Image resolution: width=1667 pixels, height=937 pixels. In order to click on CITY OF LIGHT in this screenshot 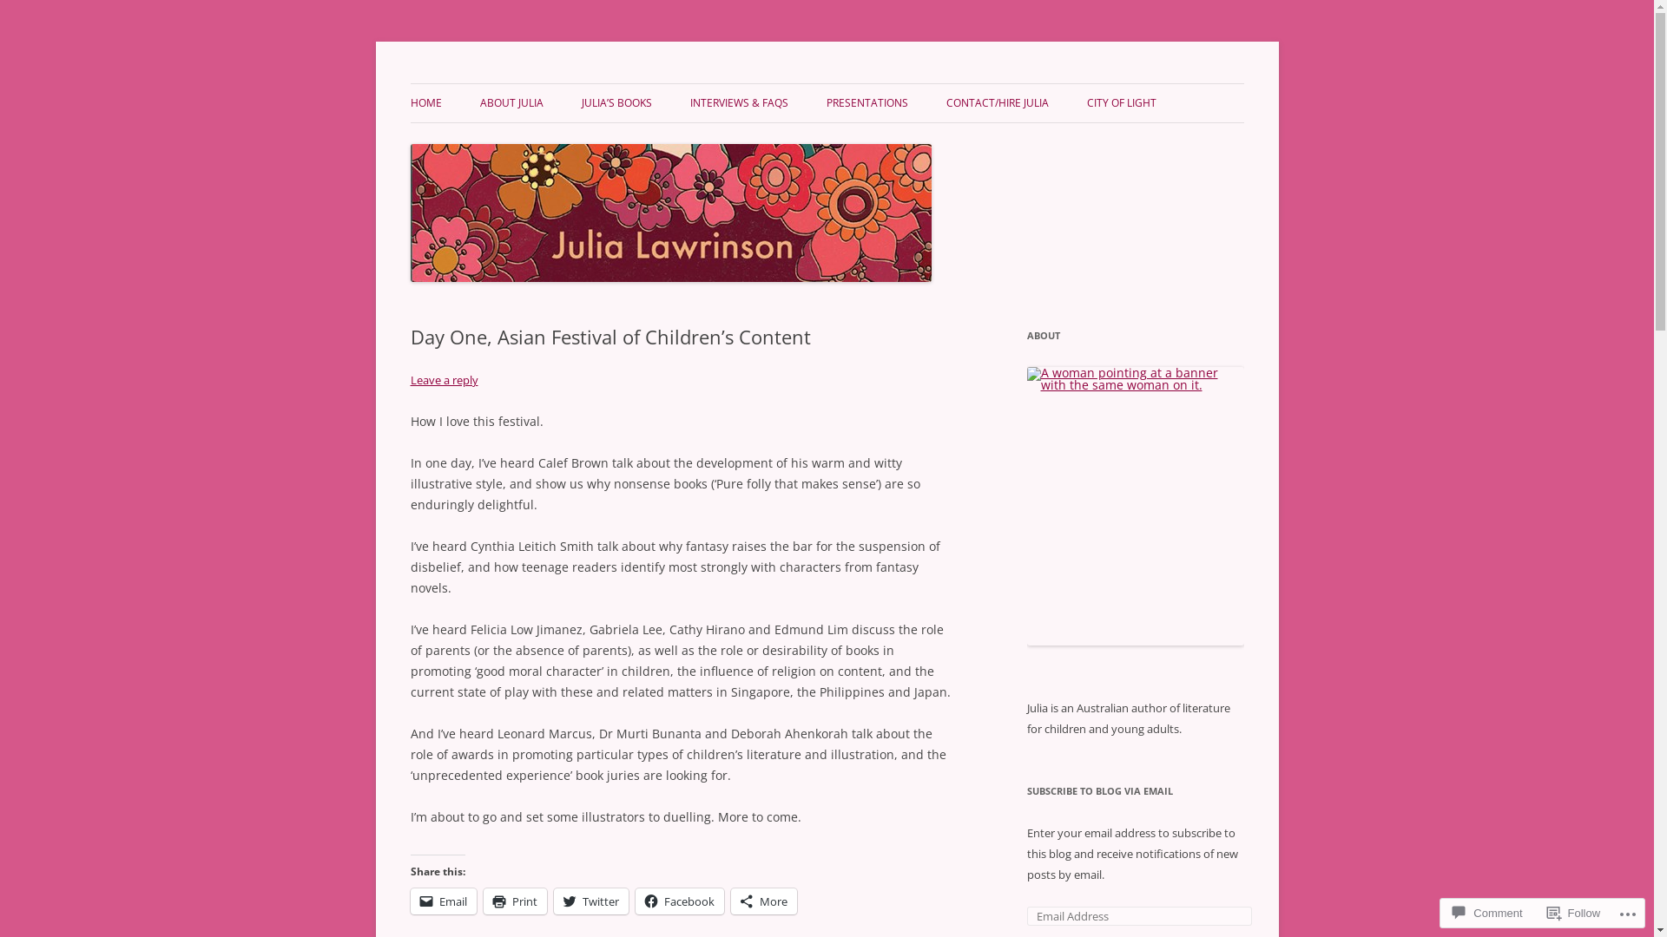, I will do `click(1122, 103)`.